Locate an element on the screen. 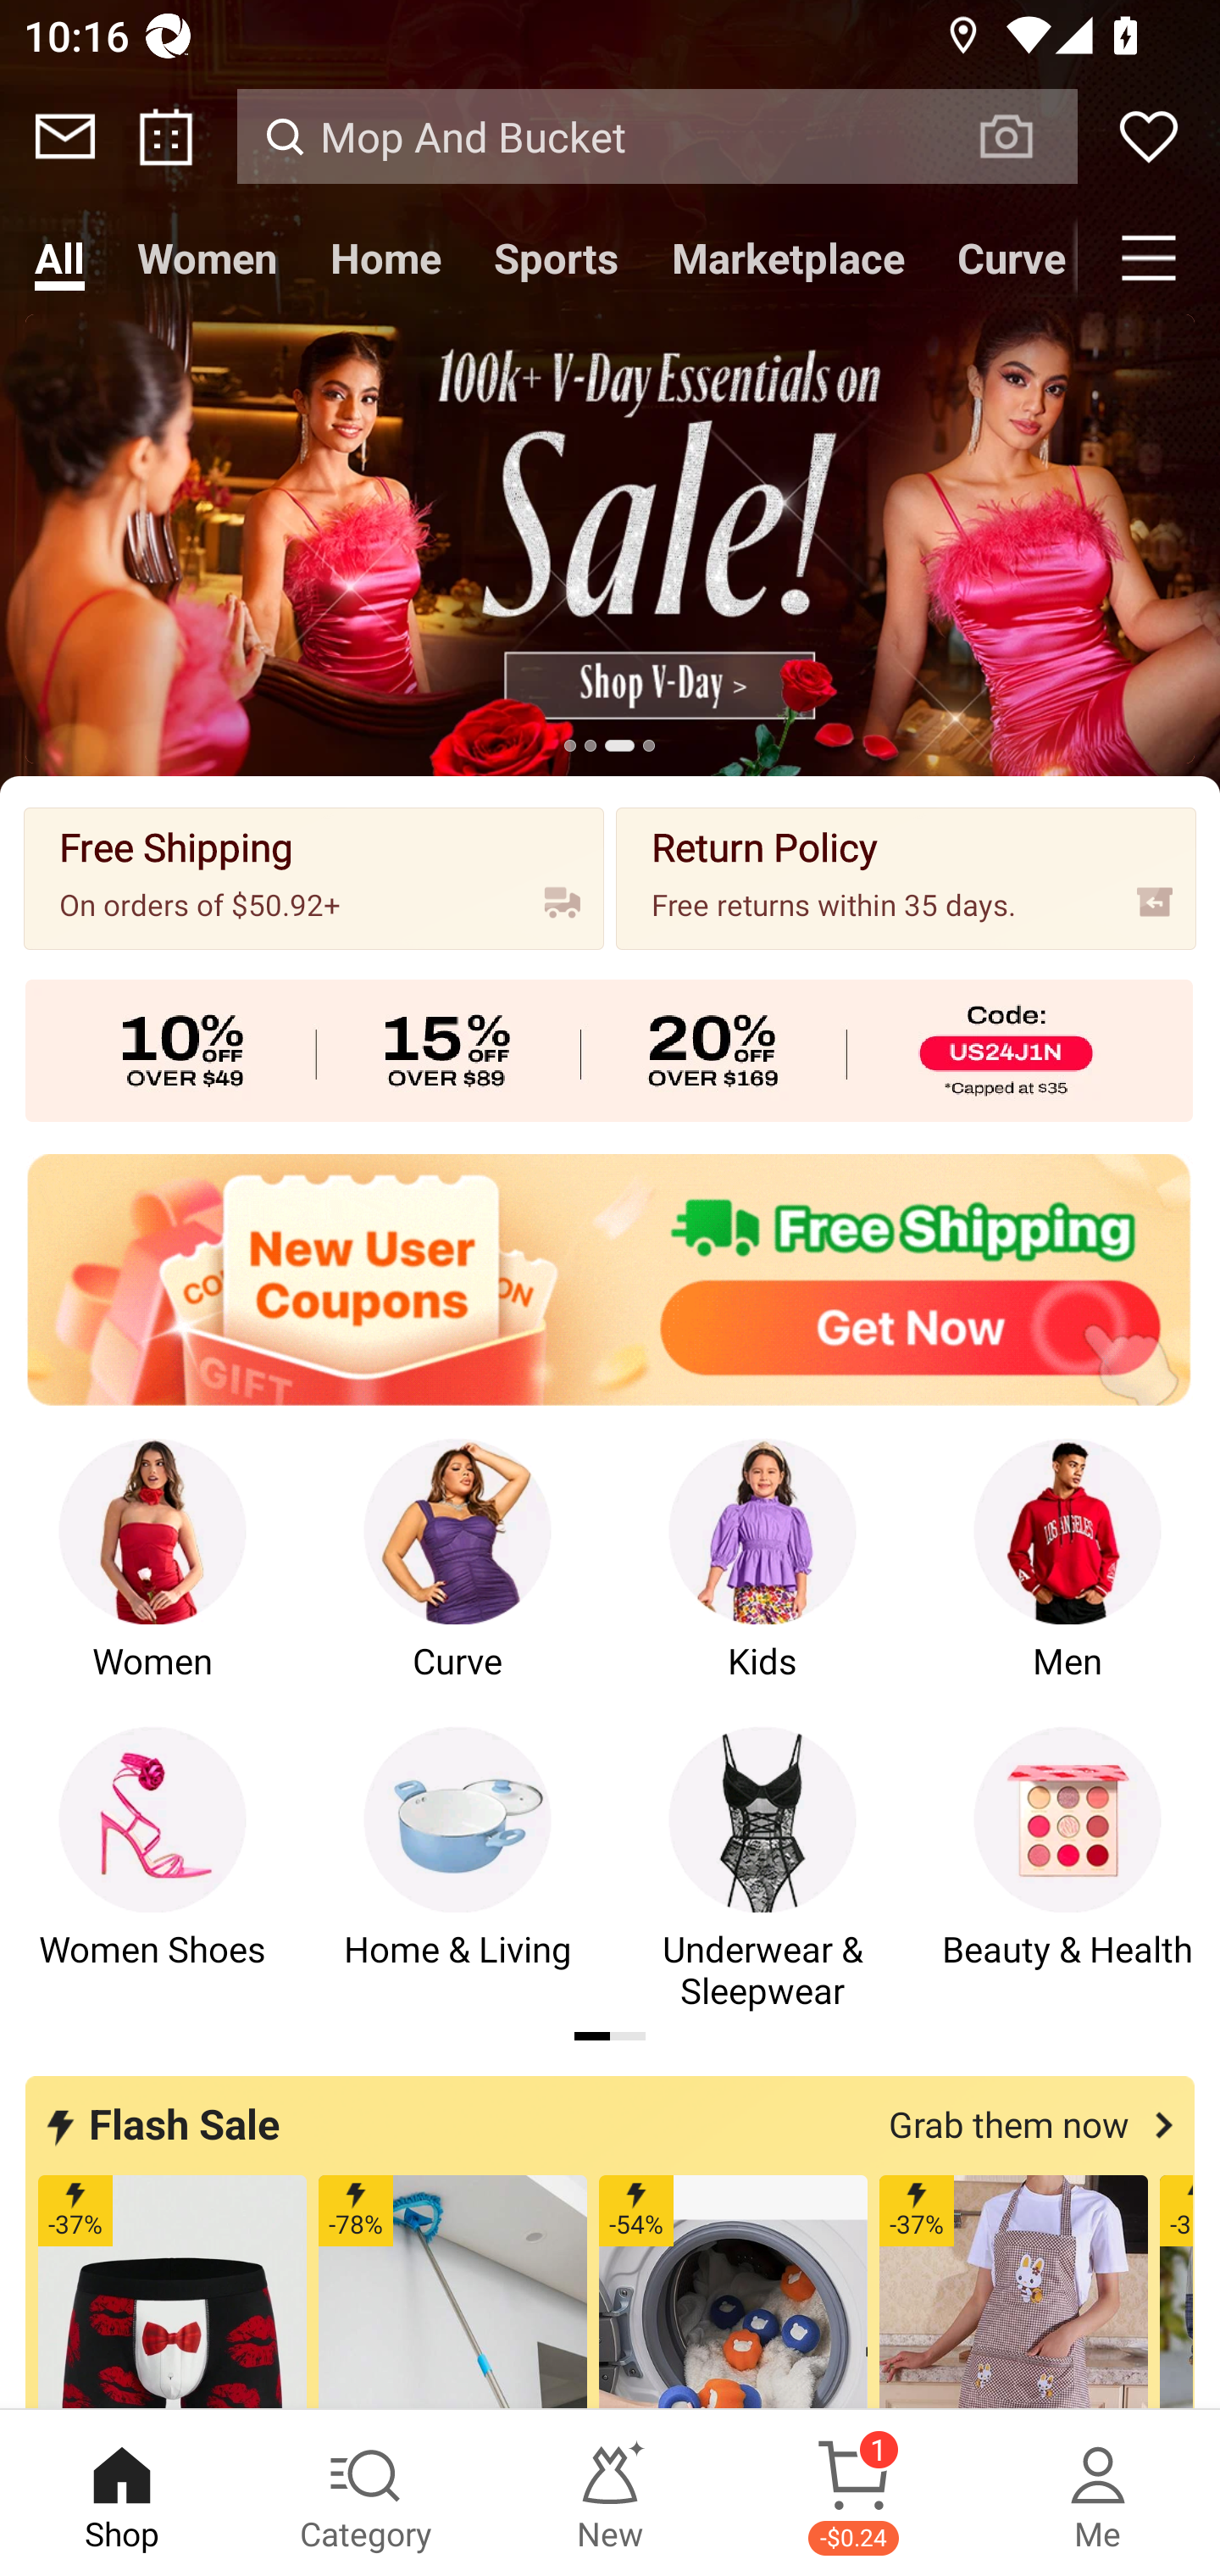 The image size is (1220, 2576). Home is located at coordinates (385, 258).